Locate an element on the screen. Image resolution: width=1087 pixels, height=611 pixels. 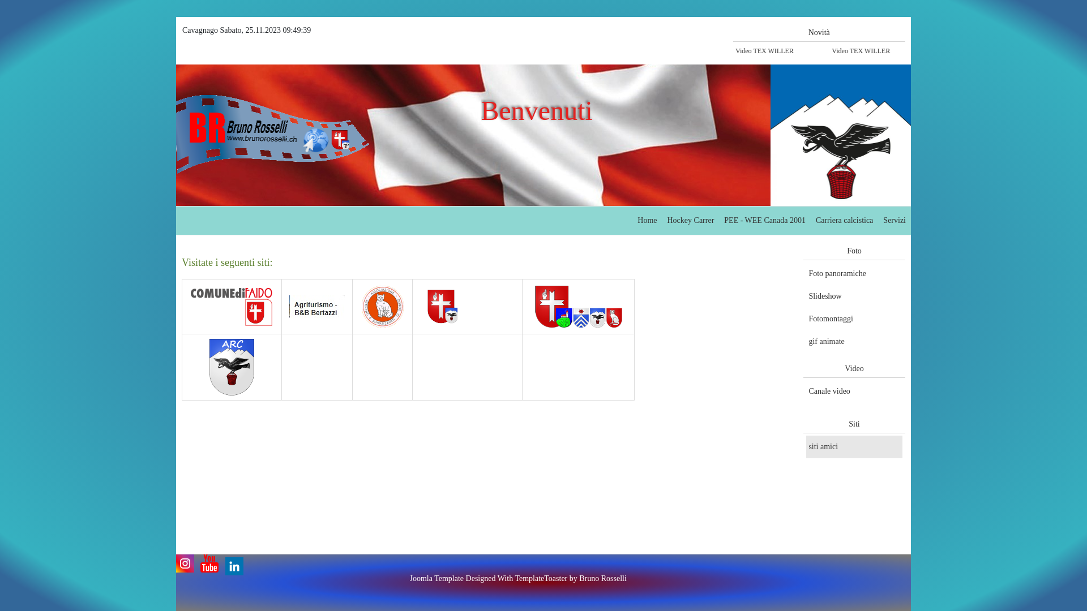
gif animate is located at coordinates (854, 342).